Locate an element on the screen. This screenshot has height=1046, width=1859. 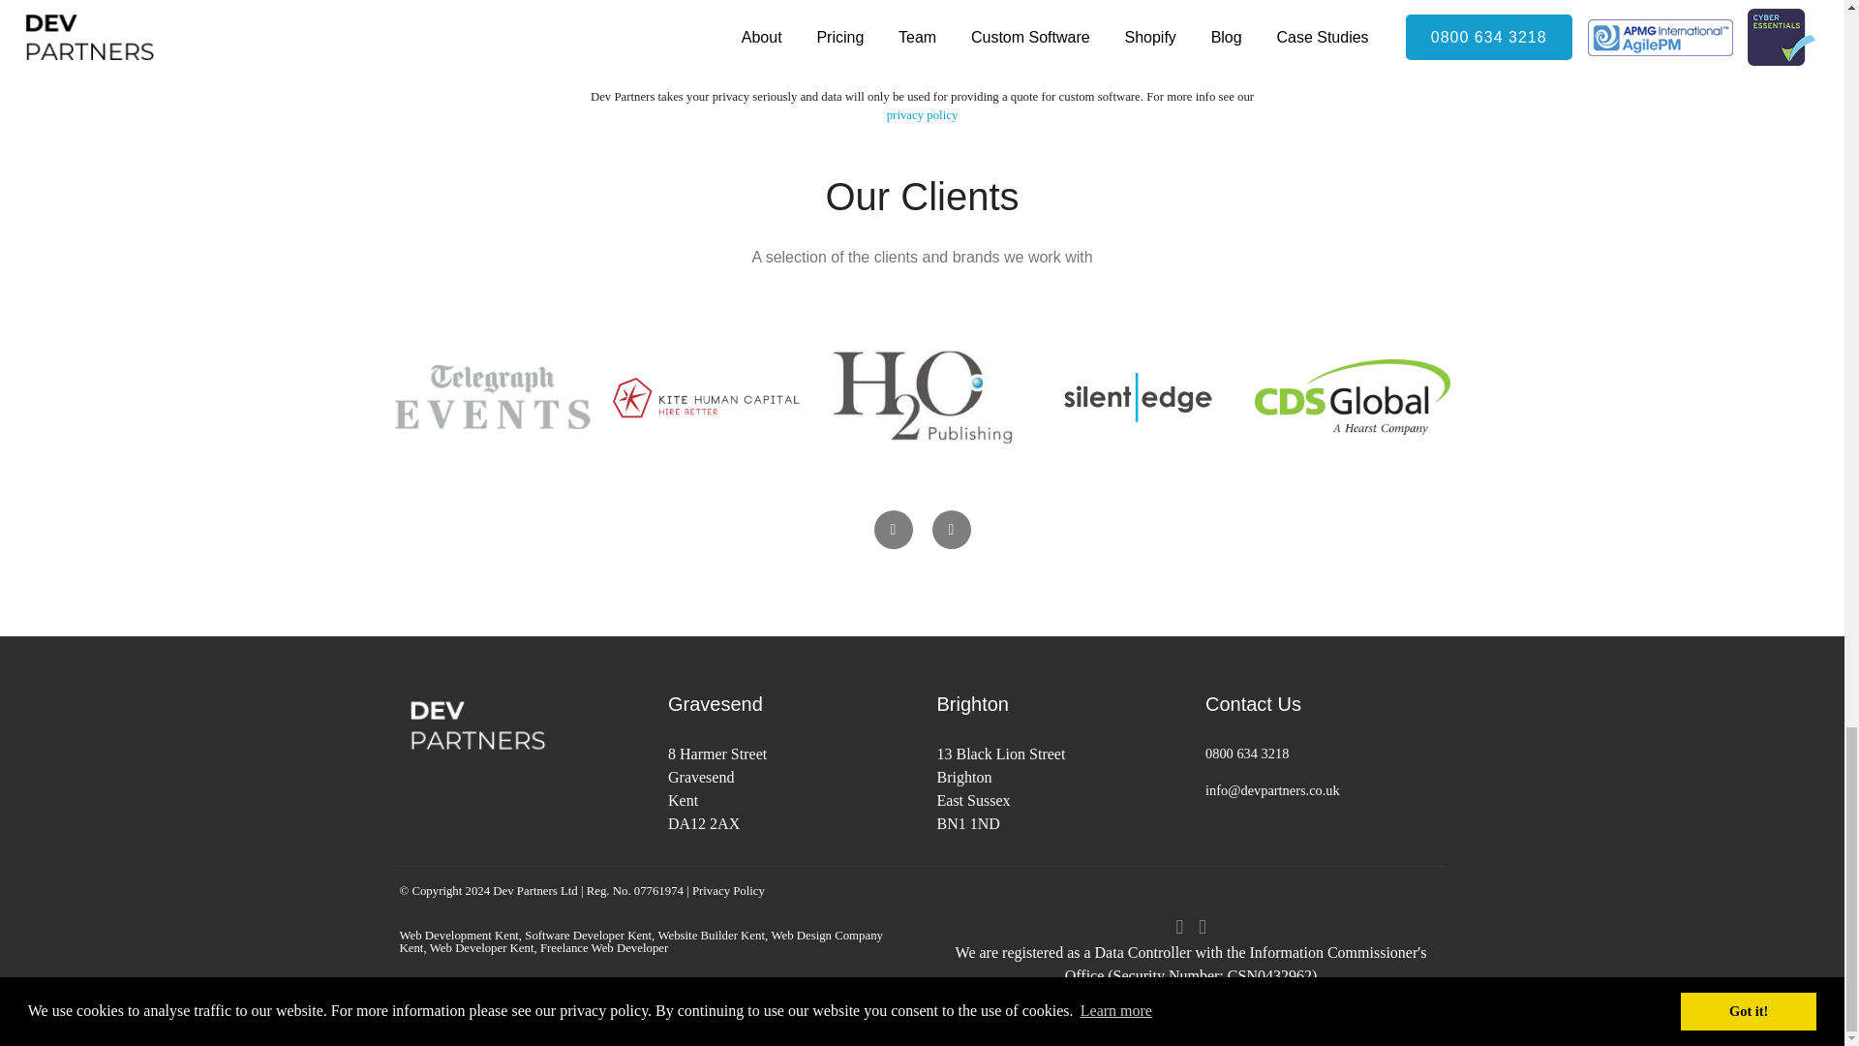
Custom Software Written for Telegraph Media Group is located at coordinates (492, 396).